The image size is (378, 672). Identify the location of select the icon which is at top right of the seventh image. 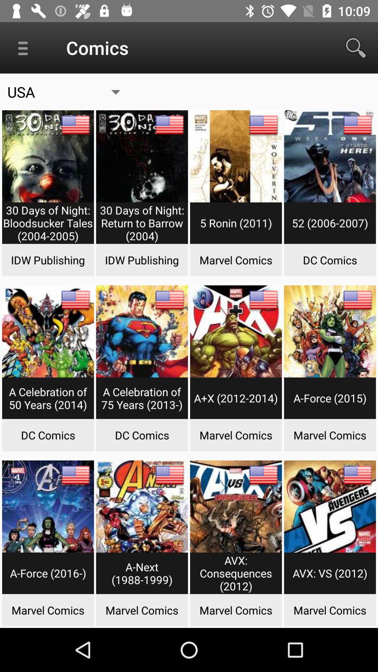
(263, 300).